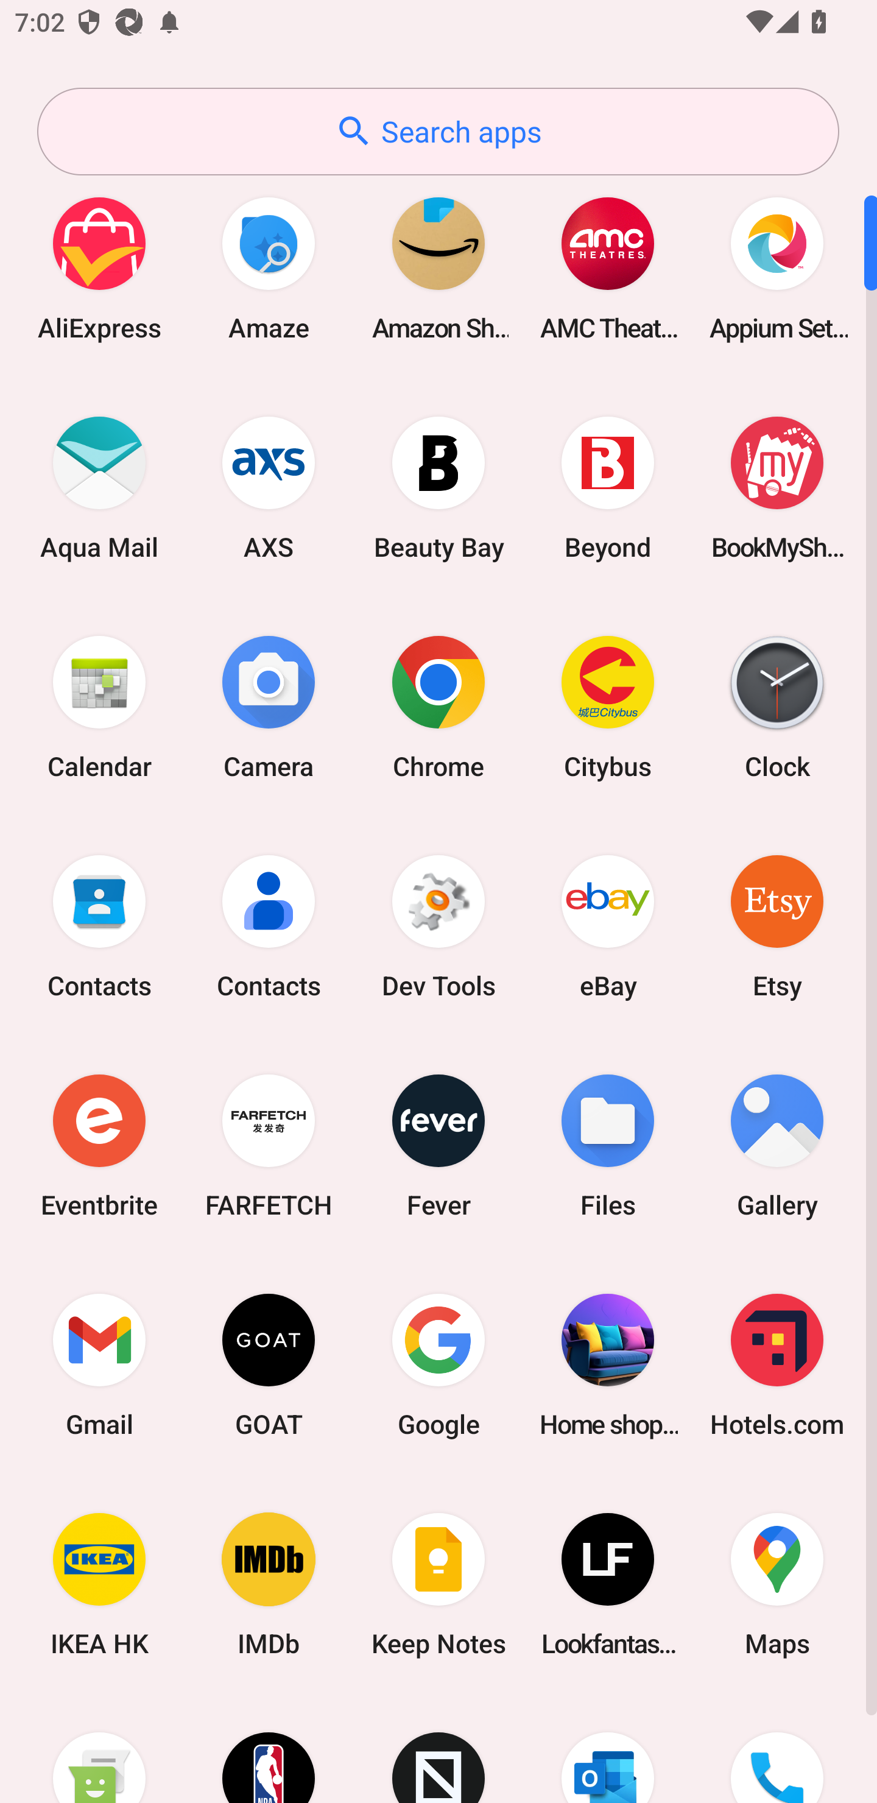  What do you see at coordinates (608, 1585) in the screenshot?
I see `Lookfantastic` at bounding box center [608, 1585].